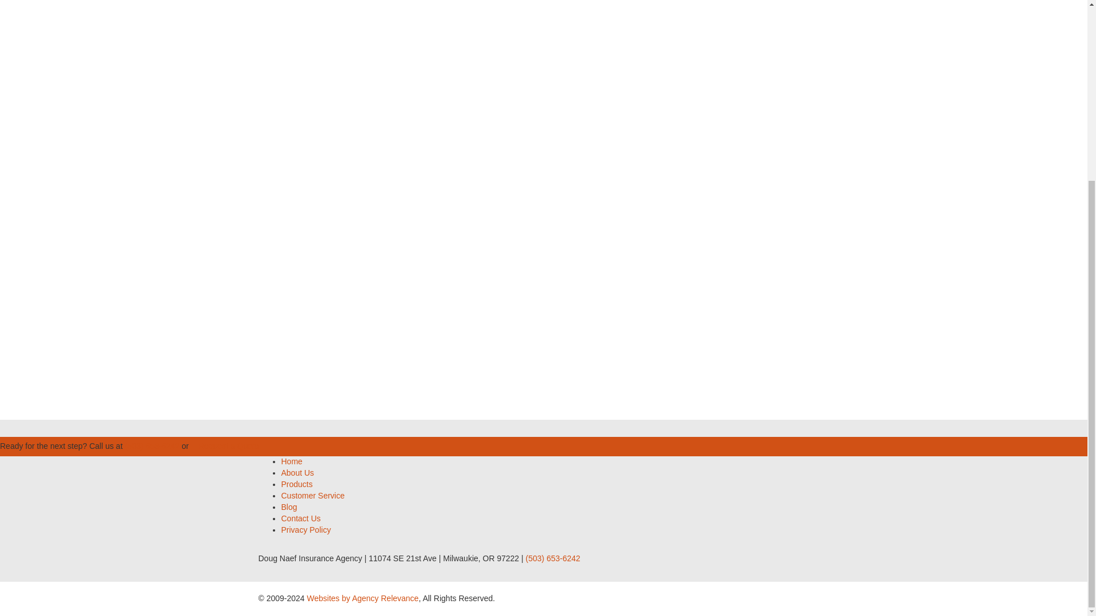 The image size is (1096, 616). I want to click on Contact Us, so click(300, 518).